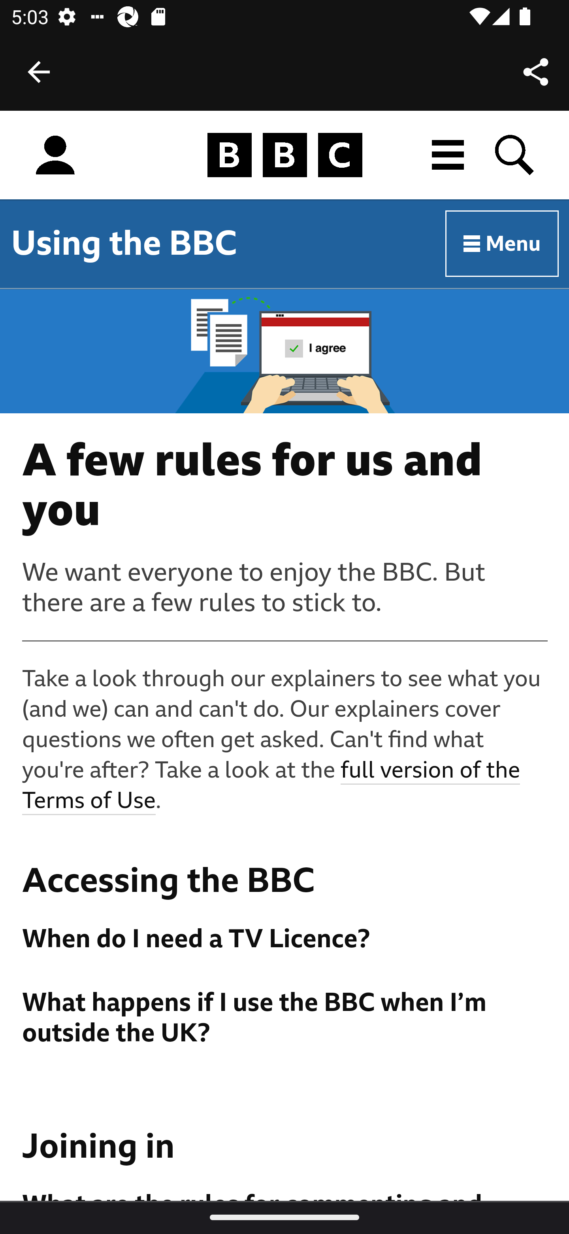 The width and height of the screenshot is (569, 1234). Describe the element at coordinates (284, 156) in the screenshot. I see `Homepage` at that location.